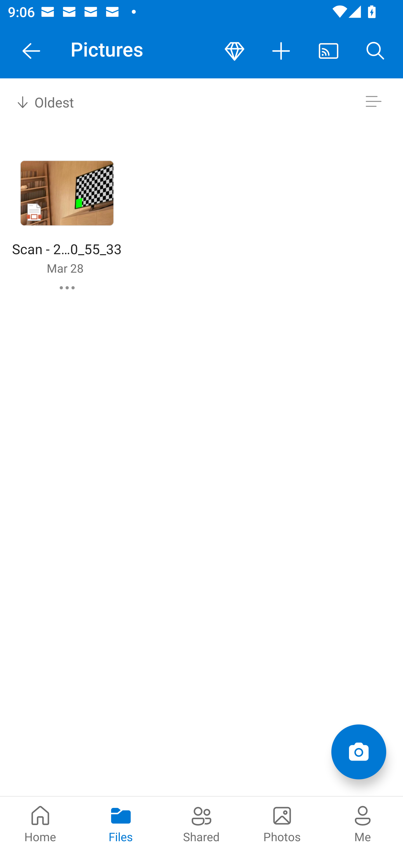 The image size is (403, 851). Describe the element at coordinates (235, 51) in the screenshot. I see `Premium button` at that location.